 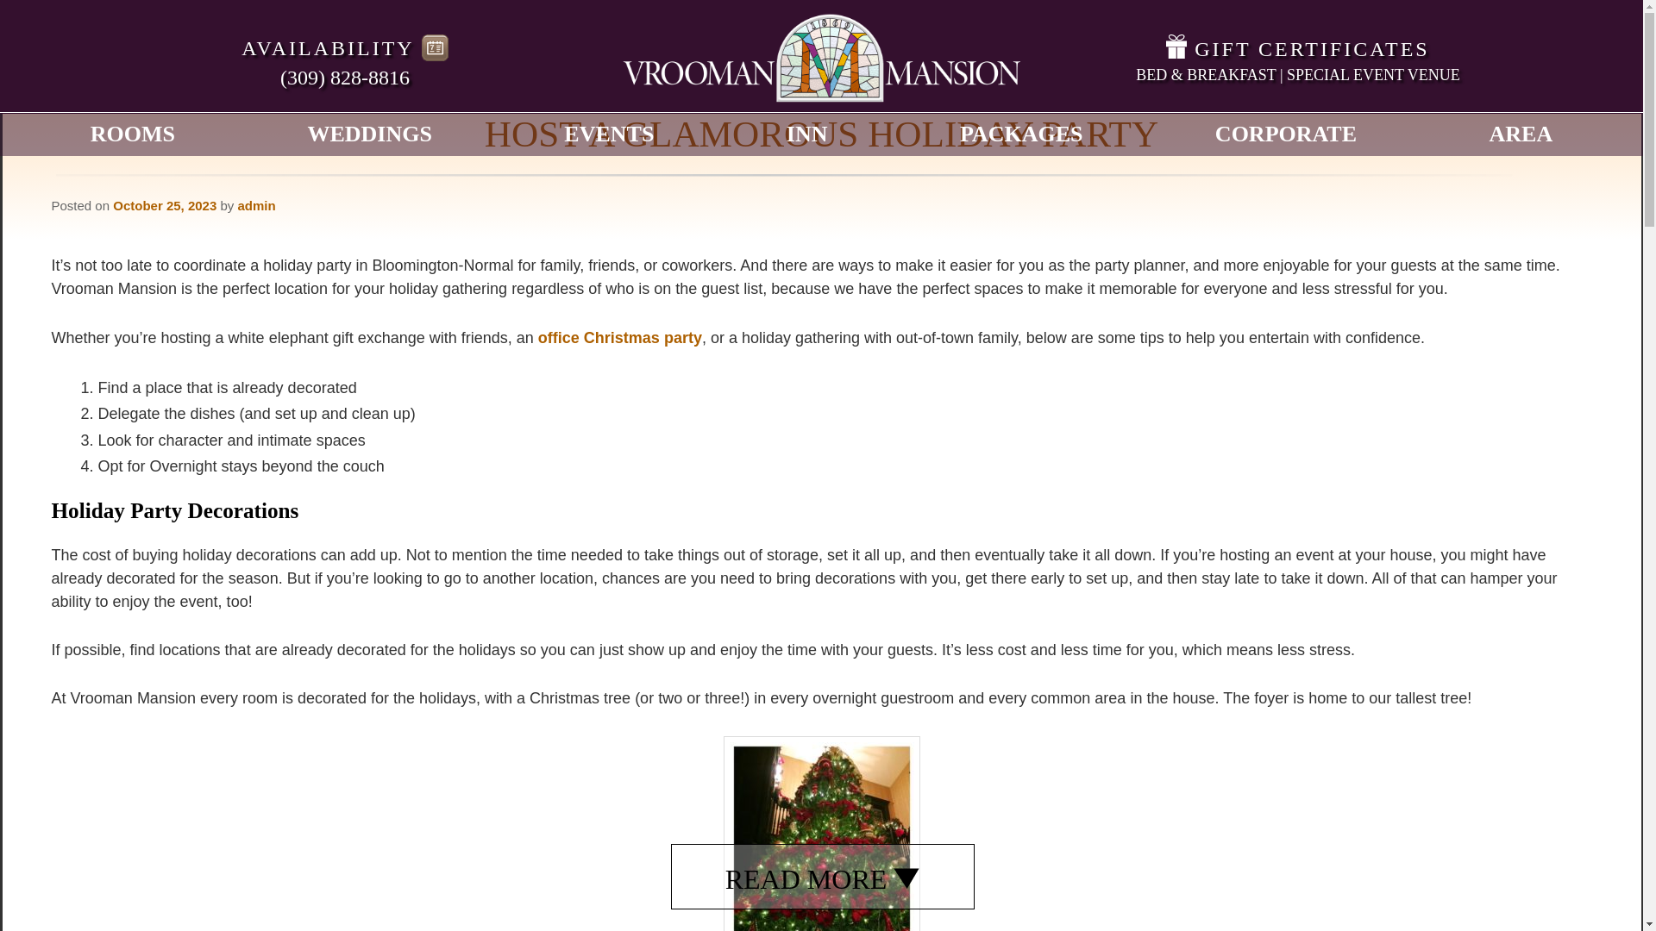 What do you see at coordinates (255, 205) in the screenshot?
I see `View all posts by admin` at bounding box center [255, 205].